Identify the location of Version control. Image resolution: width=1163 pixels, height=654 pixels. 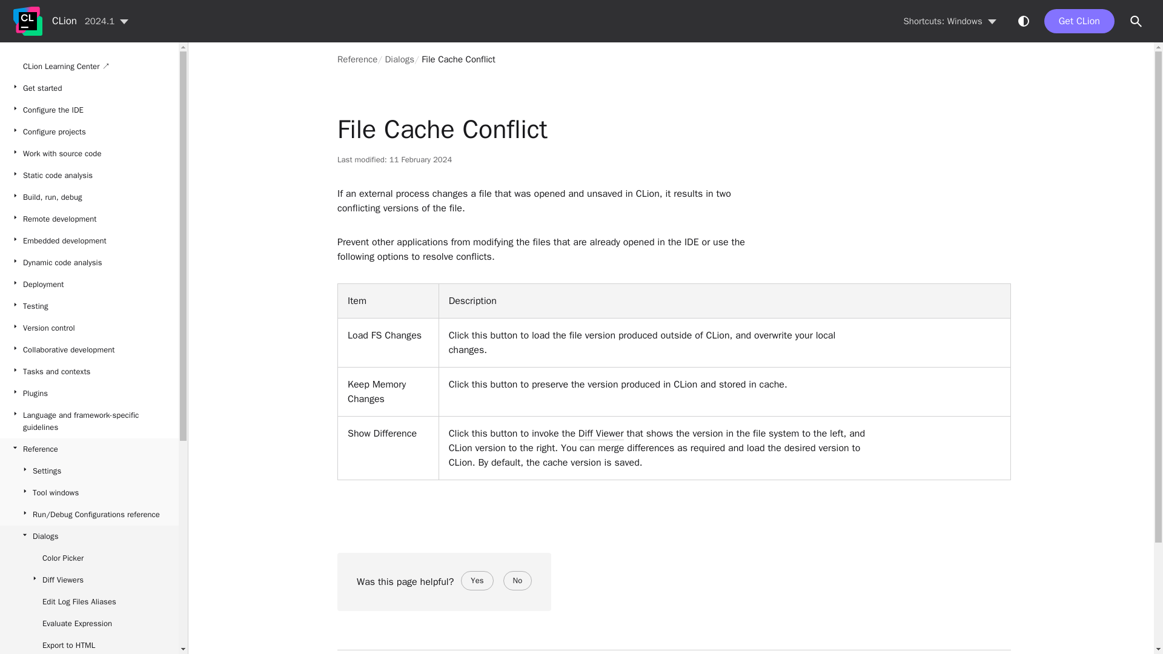
(90, 328).